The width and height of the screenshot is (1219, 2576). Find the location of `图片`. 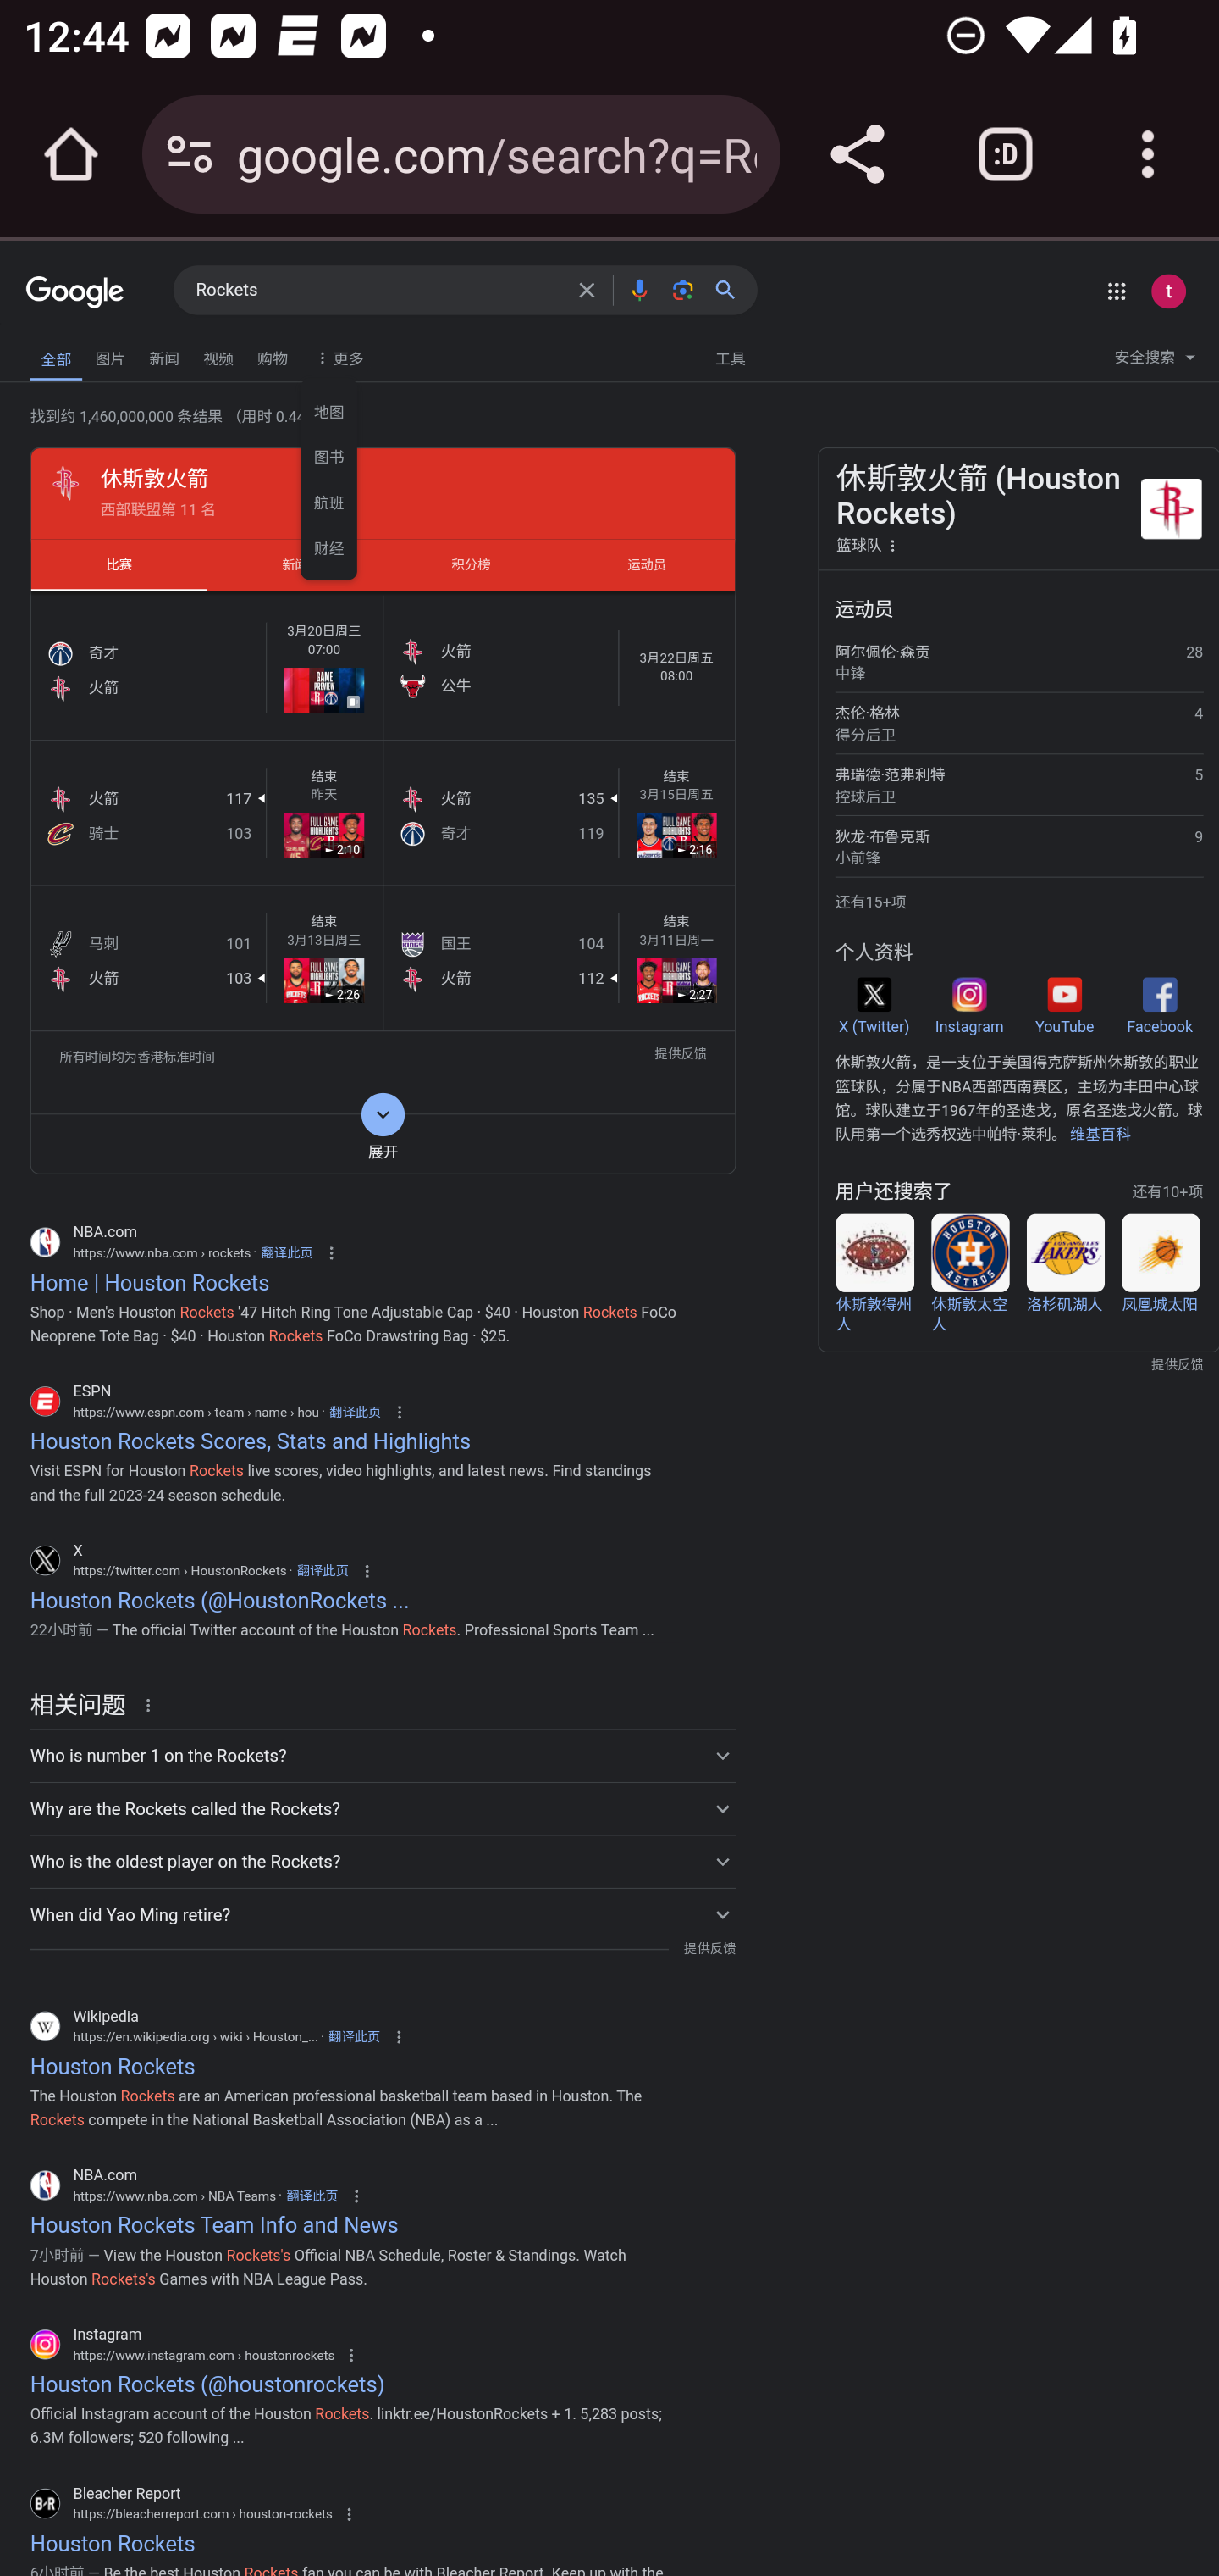

图片 is located at coordinates (110, 355).